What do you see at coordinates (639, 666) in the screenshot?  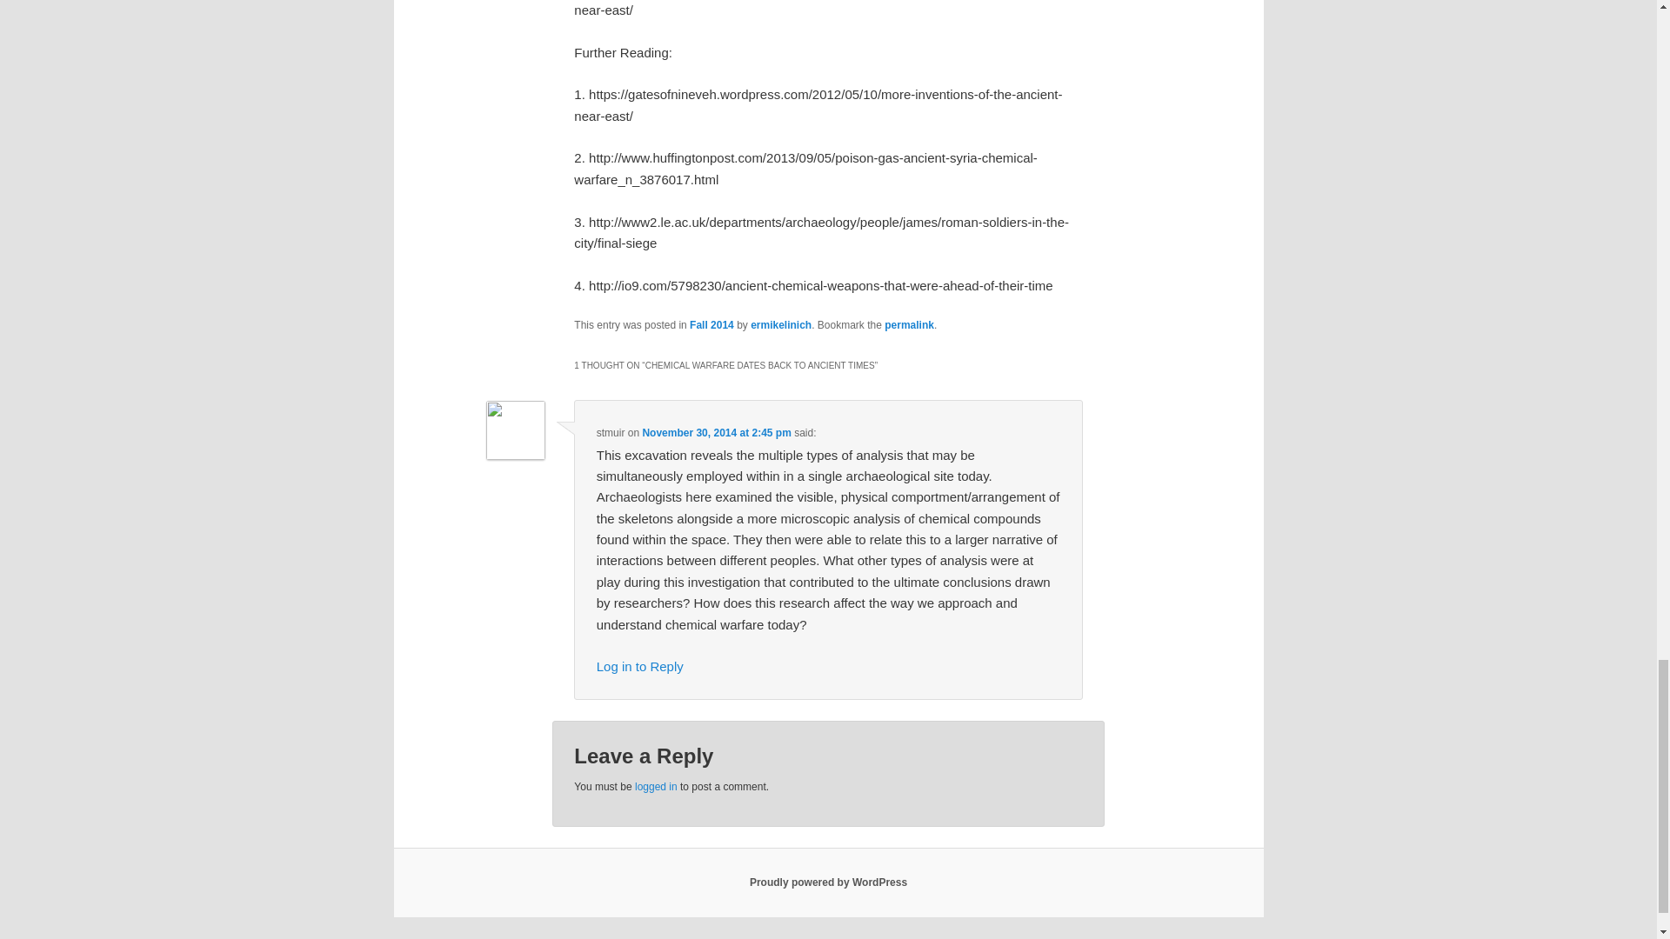 I see `Log in to Reply` at bounding box center [639, 666].